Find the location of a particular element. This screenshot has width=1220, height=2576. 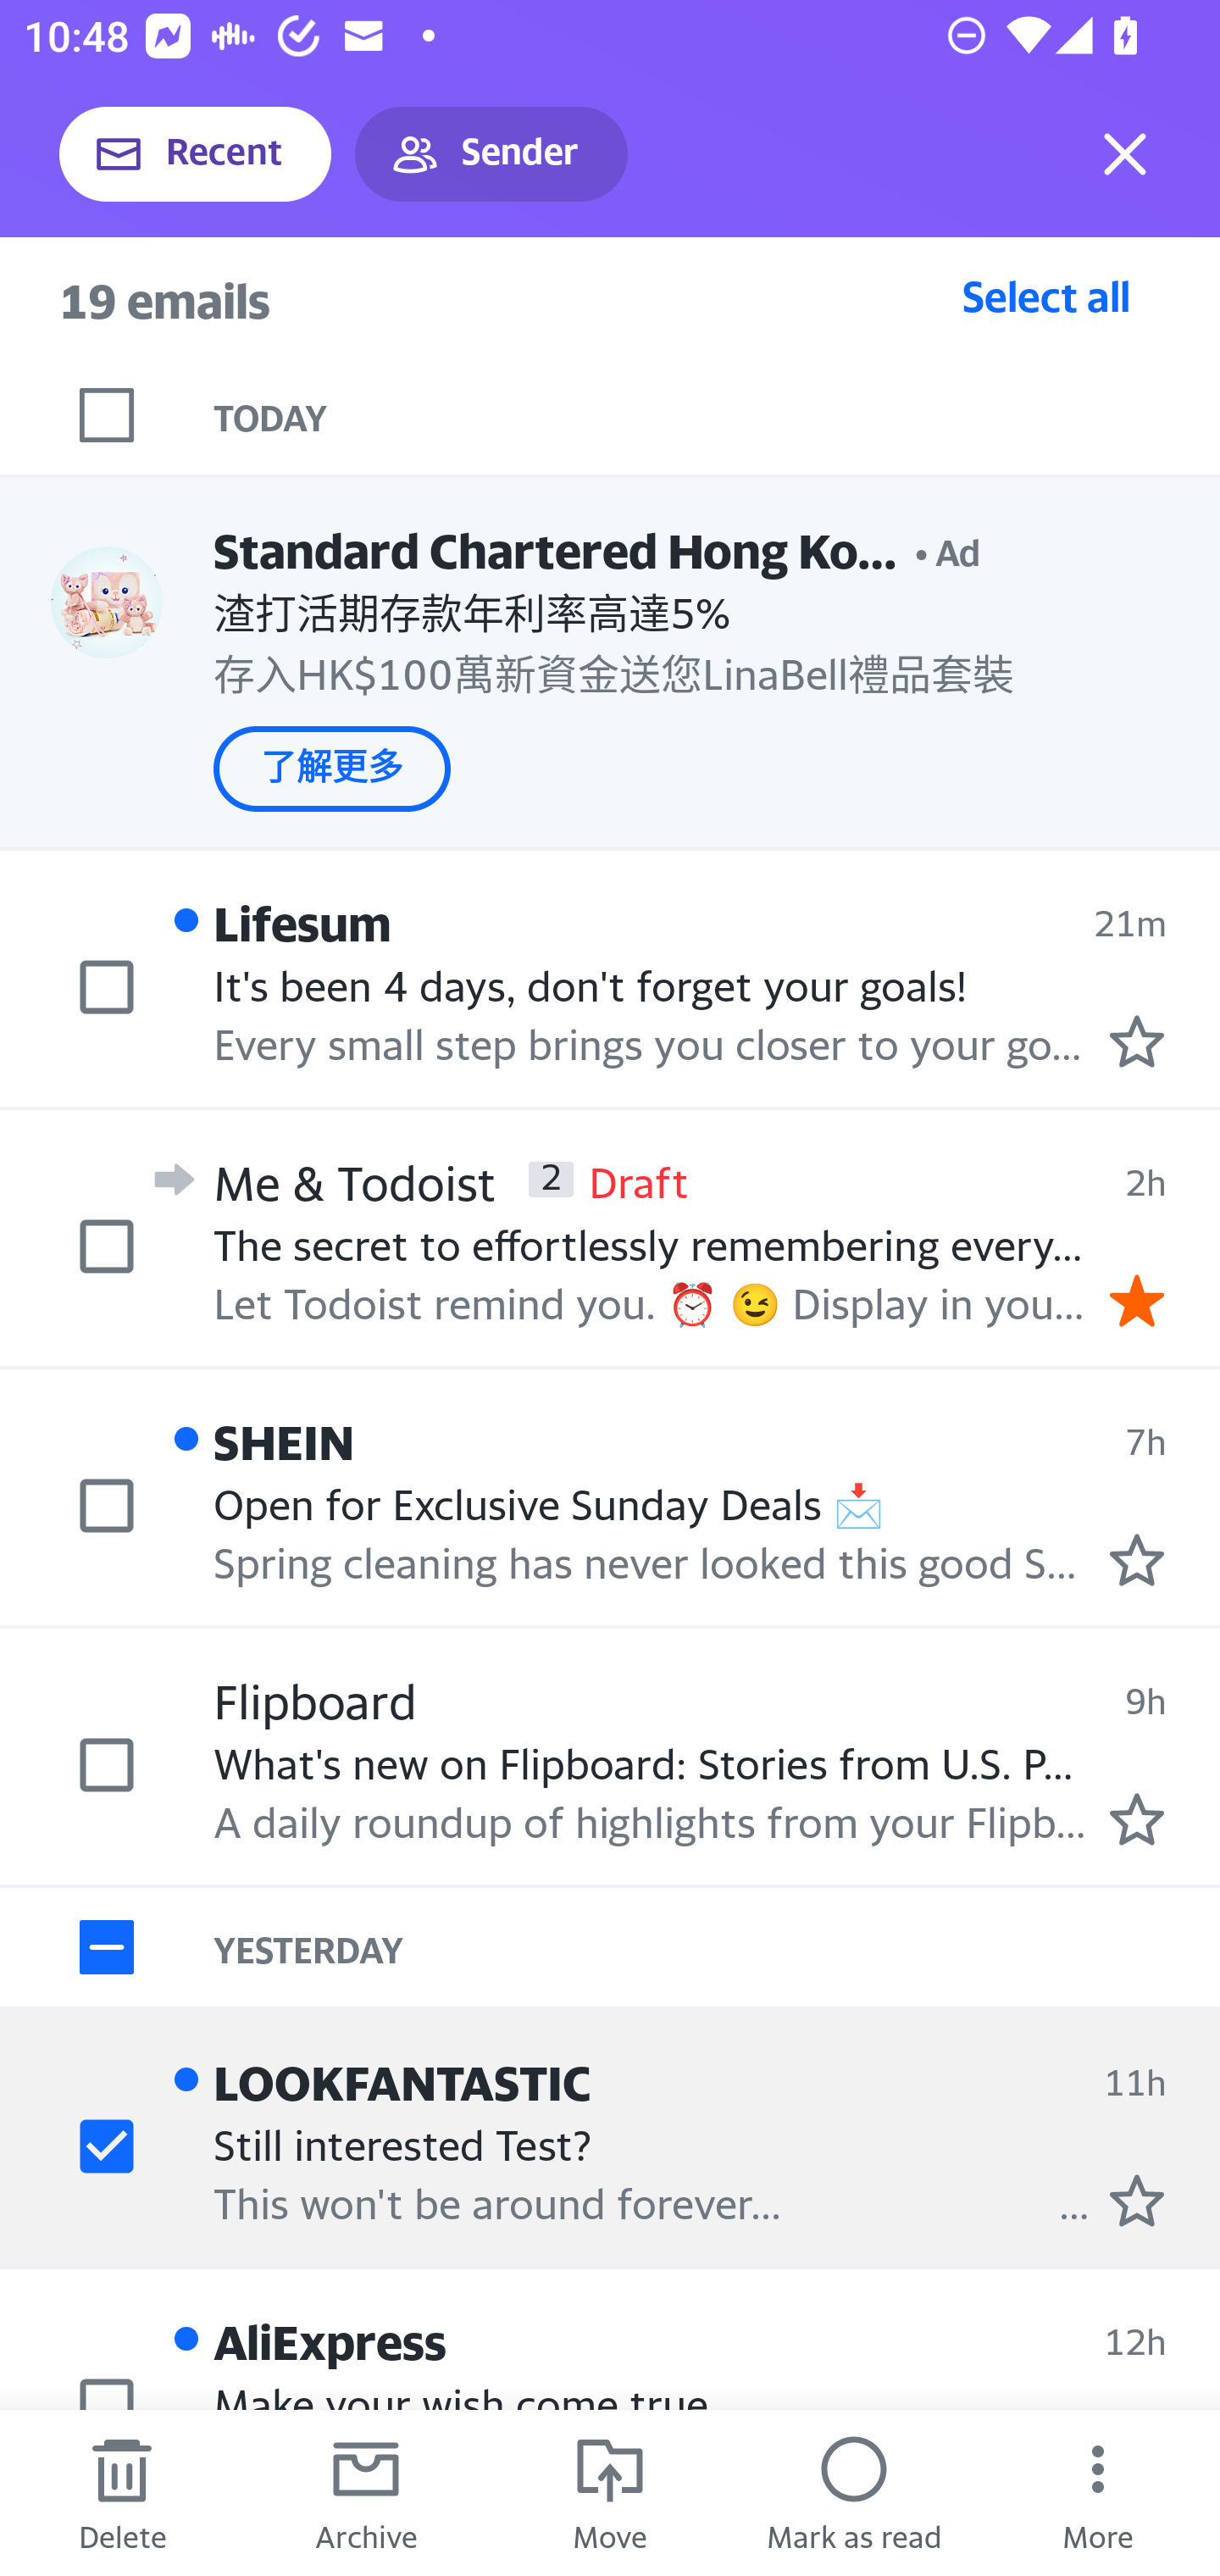

TODAY is located at coordinates (717, 415).